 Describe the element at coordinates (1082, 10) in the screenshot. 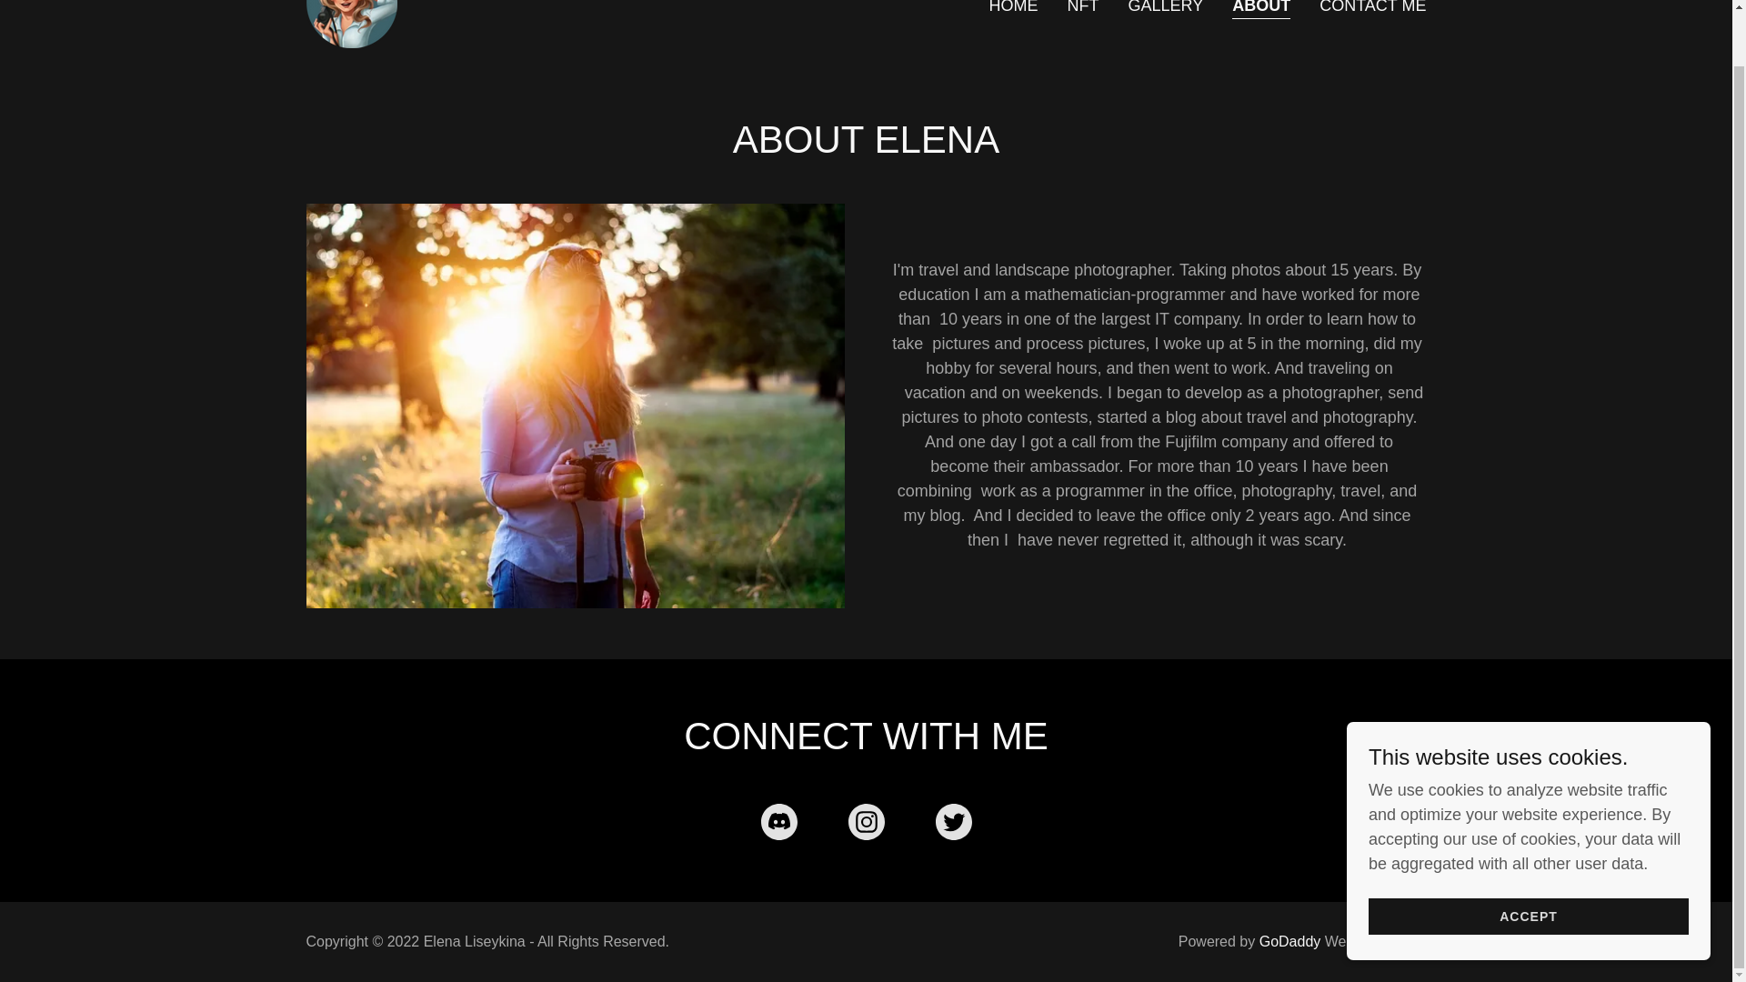

I see `NFT` at that location.